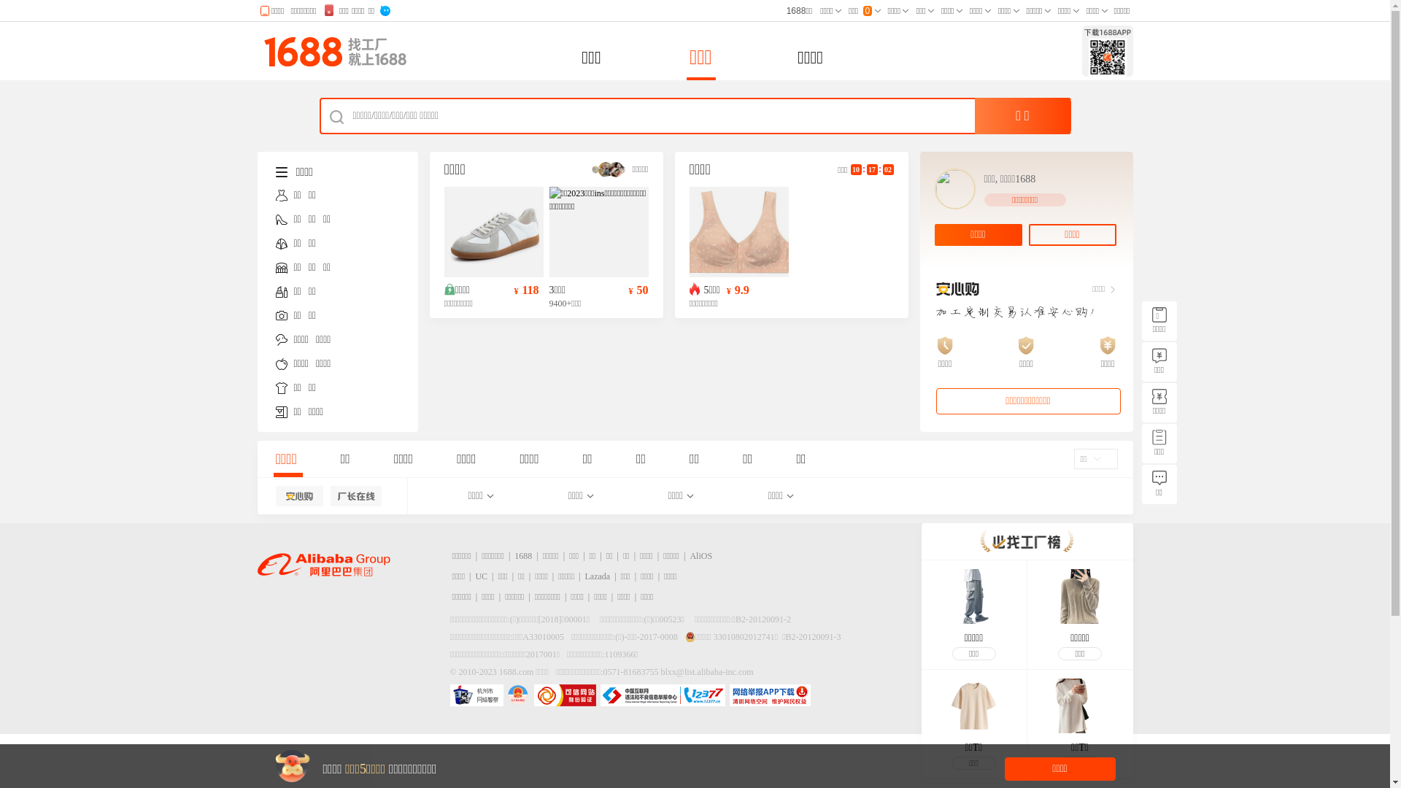  What do you see at coordinates (482, 576) in the screenshot?
I see `UC` at bounding box center [482, 576].